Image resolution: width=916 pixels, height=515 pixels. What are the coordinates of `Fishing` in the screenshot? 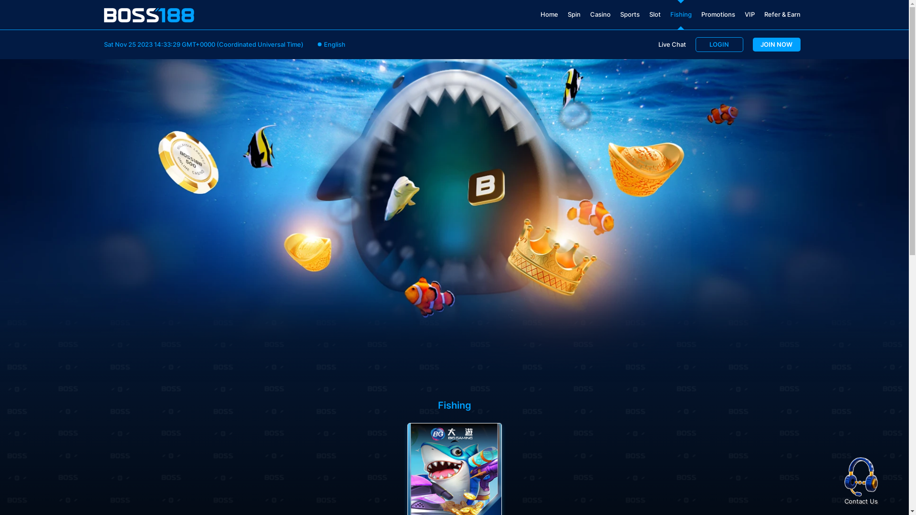 It's located at (680, 15).